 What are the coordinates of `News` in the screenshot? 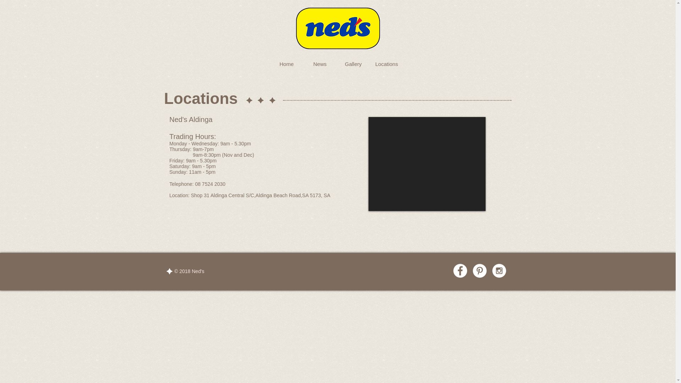 It's located at (320, 64).